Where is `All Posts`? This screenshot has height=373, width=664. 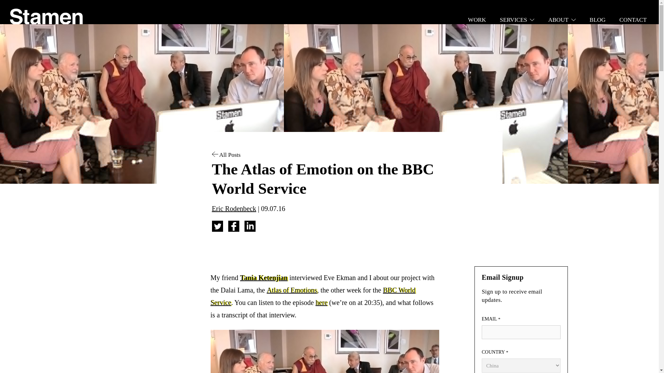
All Posts is located at coordinates (226, 155).